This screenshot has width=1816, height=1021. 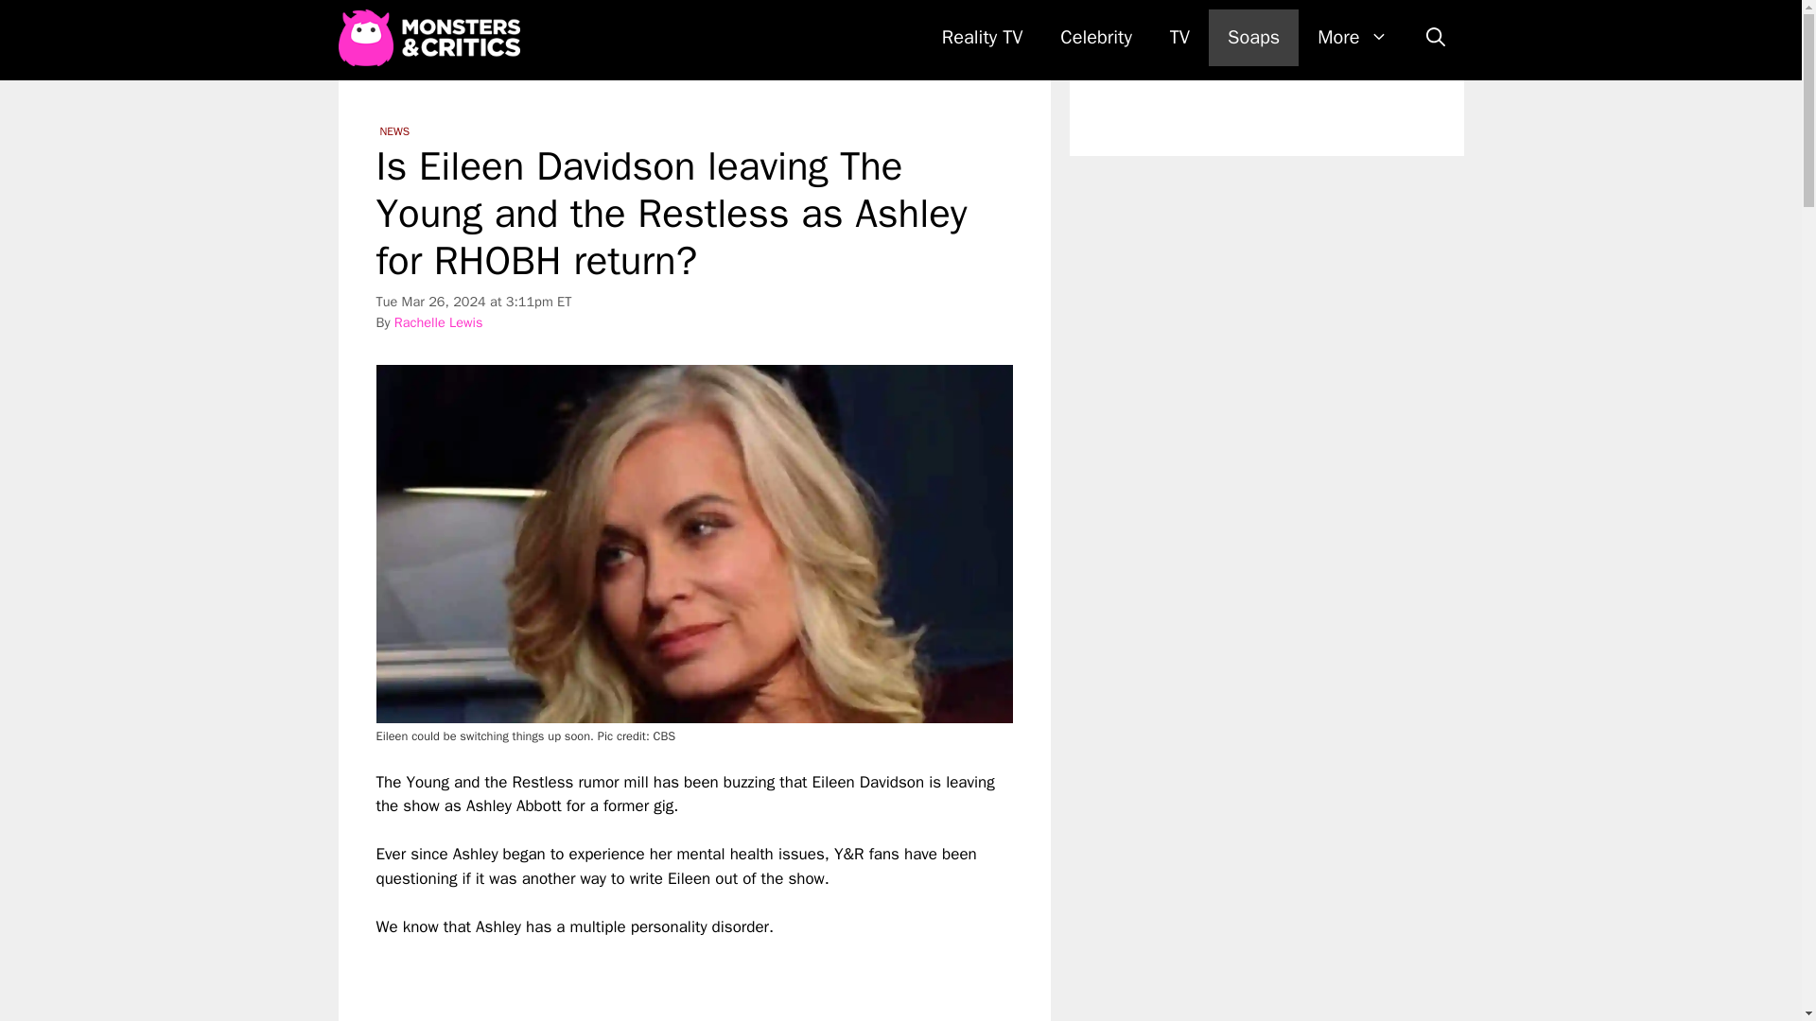 What do you see at coordinates (1180, 38) in the screenshot?
I see `TV` at bounding box center [1180, 38].